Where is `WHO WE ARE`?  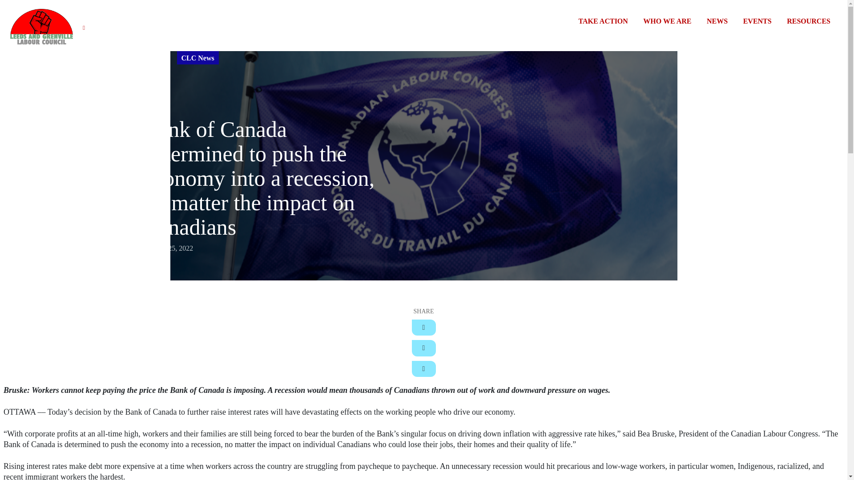
WHO WE ARE is located at coordinates (667, 21).